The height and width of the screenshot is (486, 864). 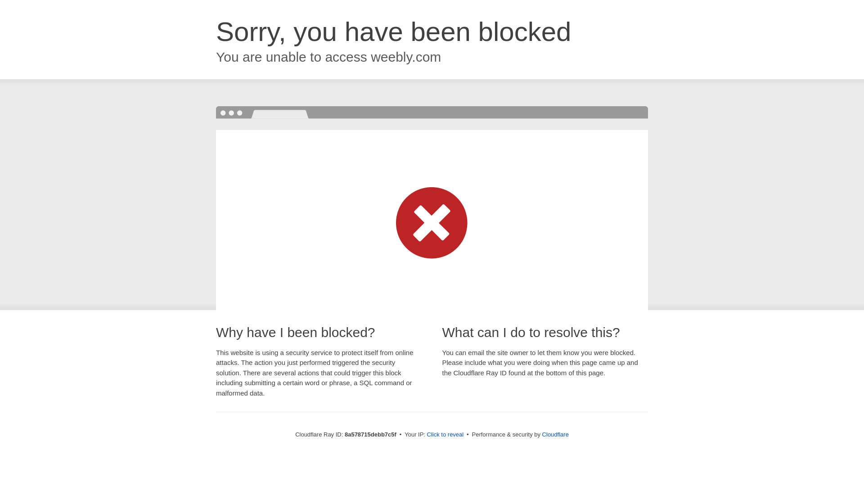 I want to click on Click to reveal, so click(x=445, y=435).